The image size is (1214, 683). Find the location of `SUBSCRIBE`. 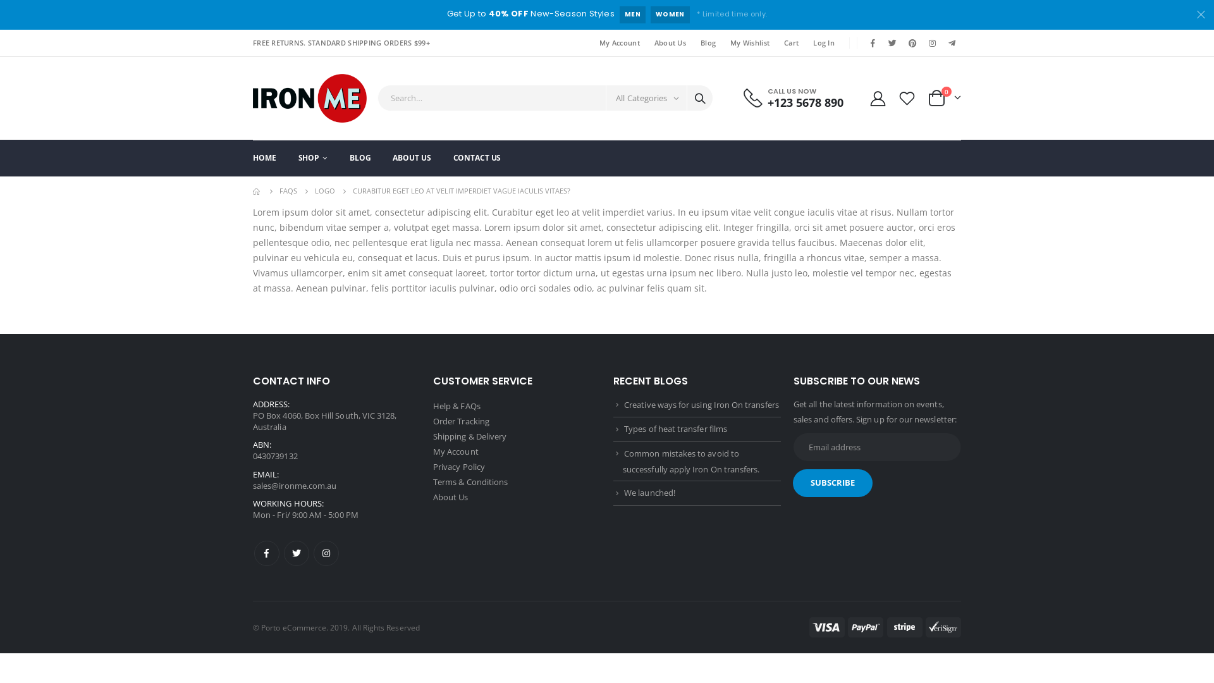

SUBSCRIBE is located at coordinates (833, 483).